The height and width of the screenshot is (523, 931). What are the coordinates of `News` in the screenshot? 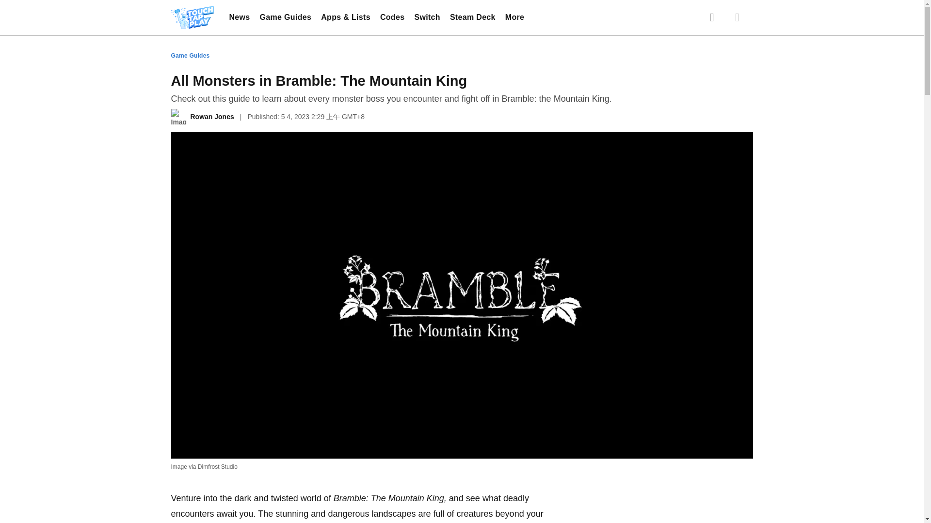 It's located at (239, 17).